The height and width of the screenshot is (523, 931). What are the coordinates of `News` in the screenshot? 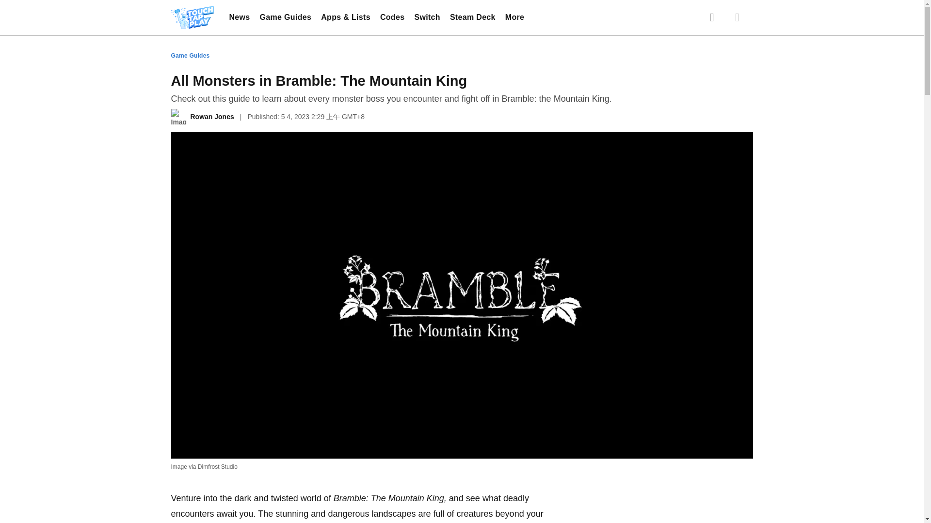 It's located at (239, 17).